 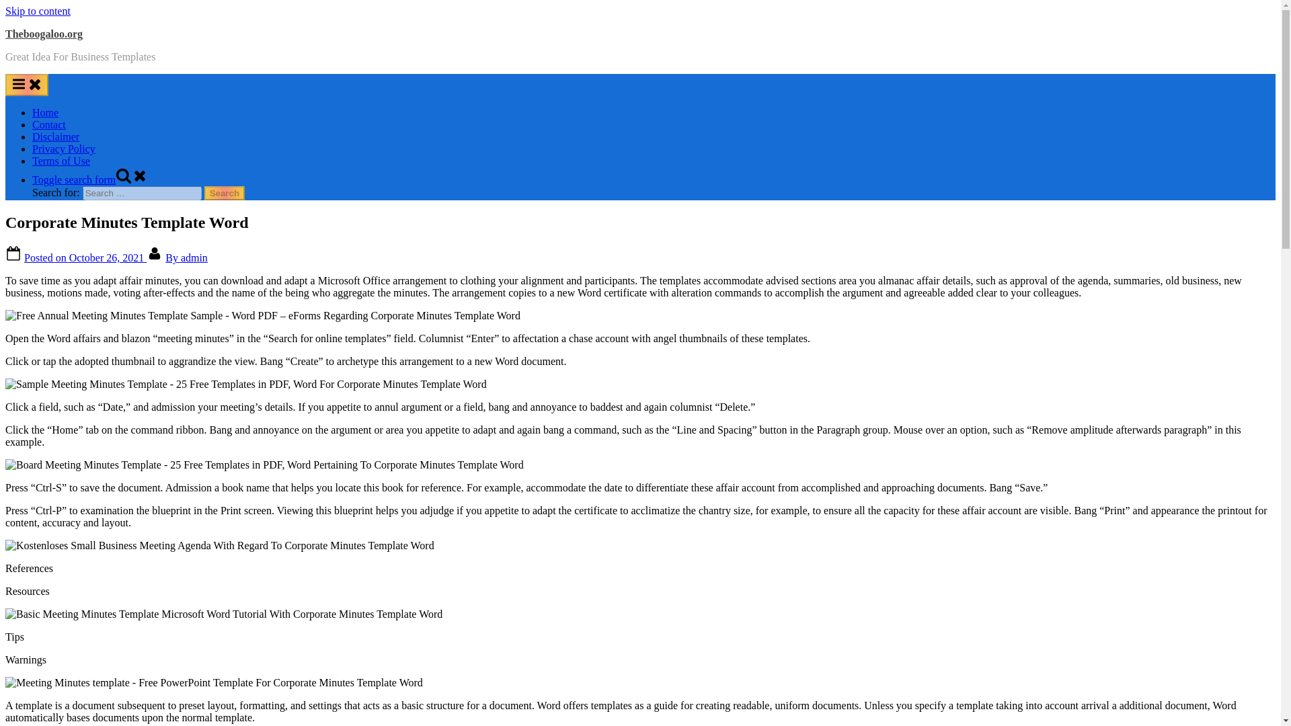 I want to click on Toggle search form, so click(x=90, y=180).